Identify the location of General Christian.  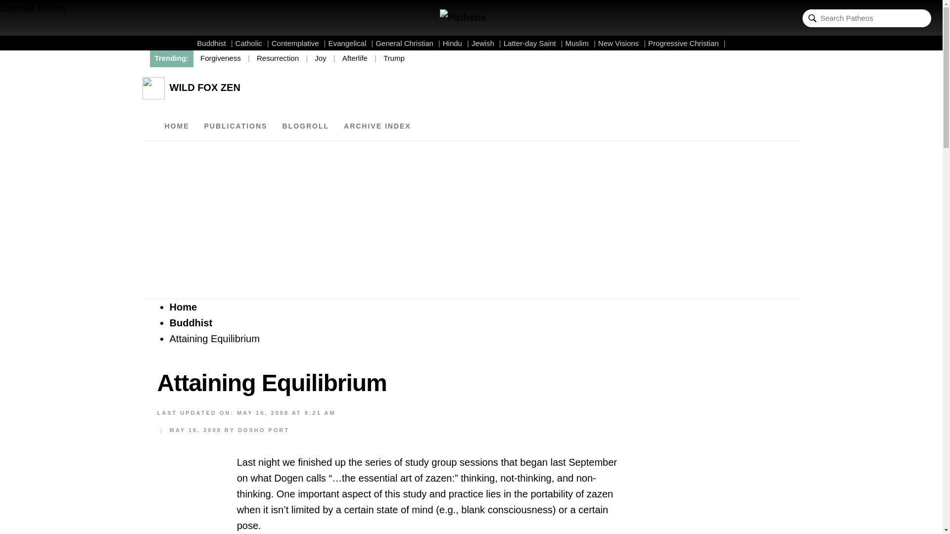
(408, 43).